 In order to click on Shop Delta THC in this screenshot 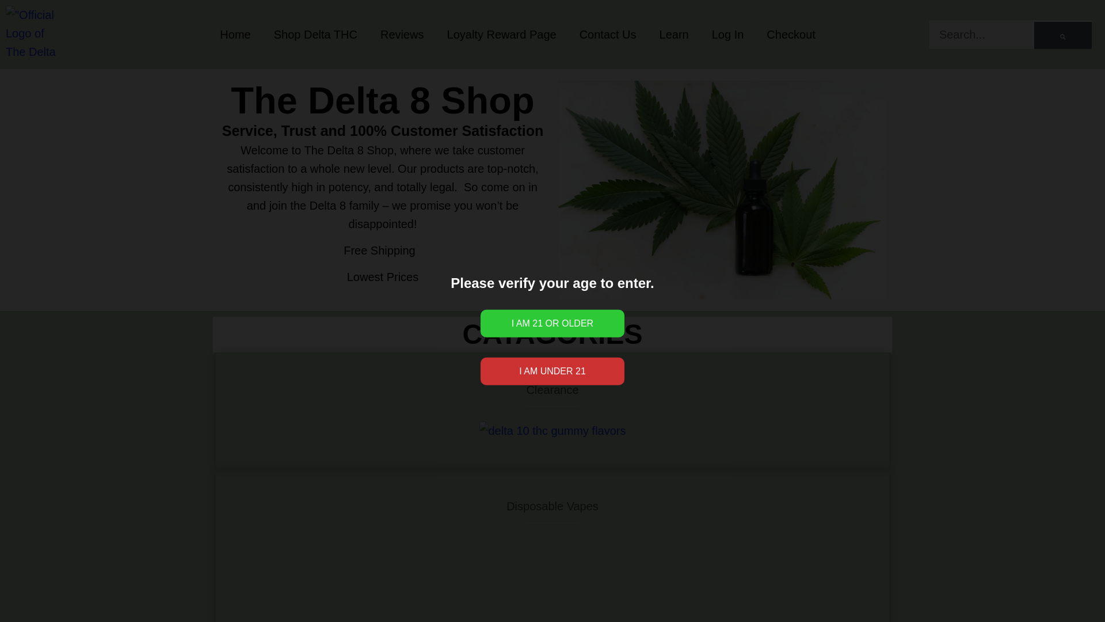, I will do `click(315, 35)`.